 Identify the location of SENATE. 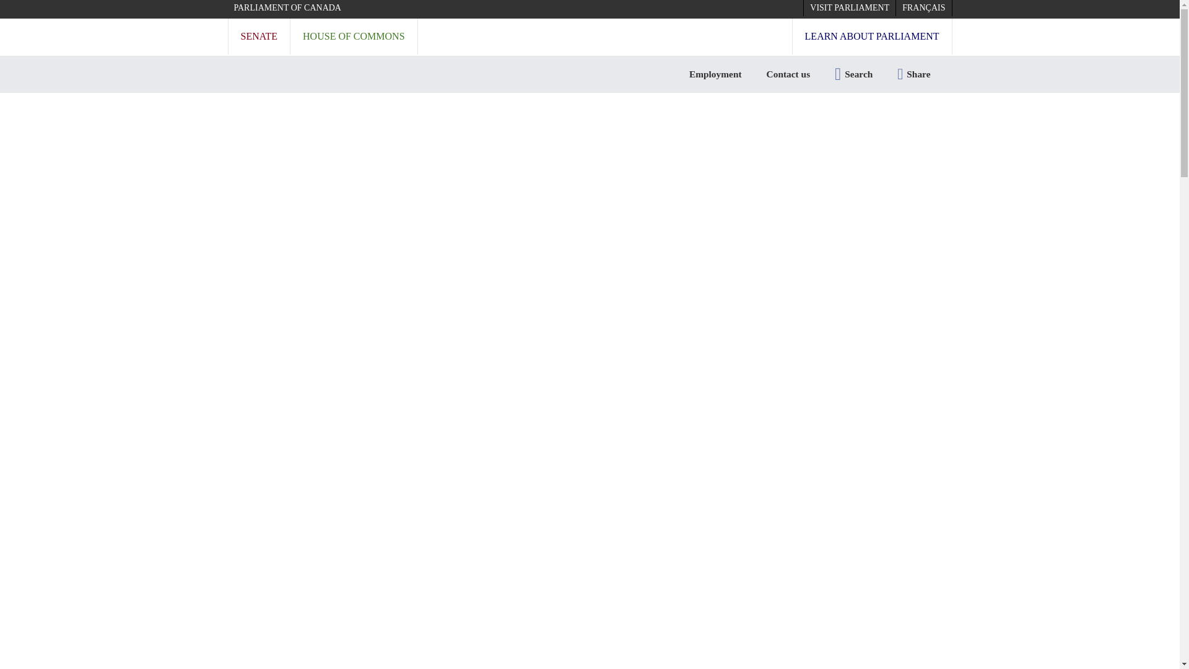
(259, 36).